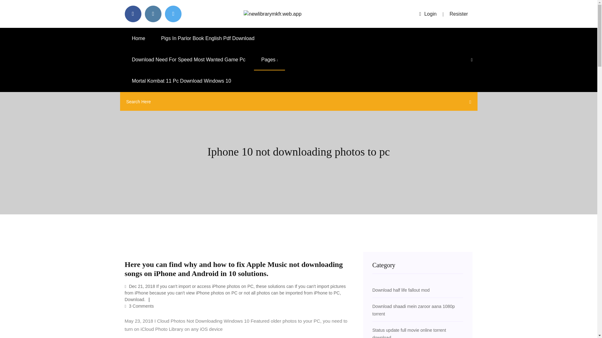 The image size is (602, 338). What do you see at coordinates (208, 38) in the screenshot?
I see `Pigs In Parlor Book English Pdf Download` at bounding box center [208, 38].